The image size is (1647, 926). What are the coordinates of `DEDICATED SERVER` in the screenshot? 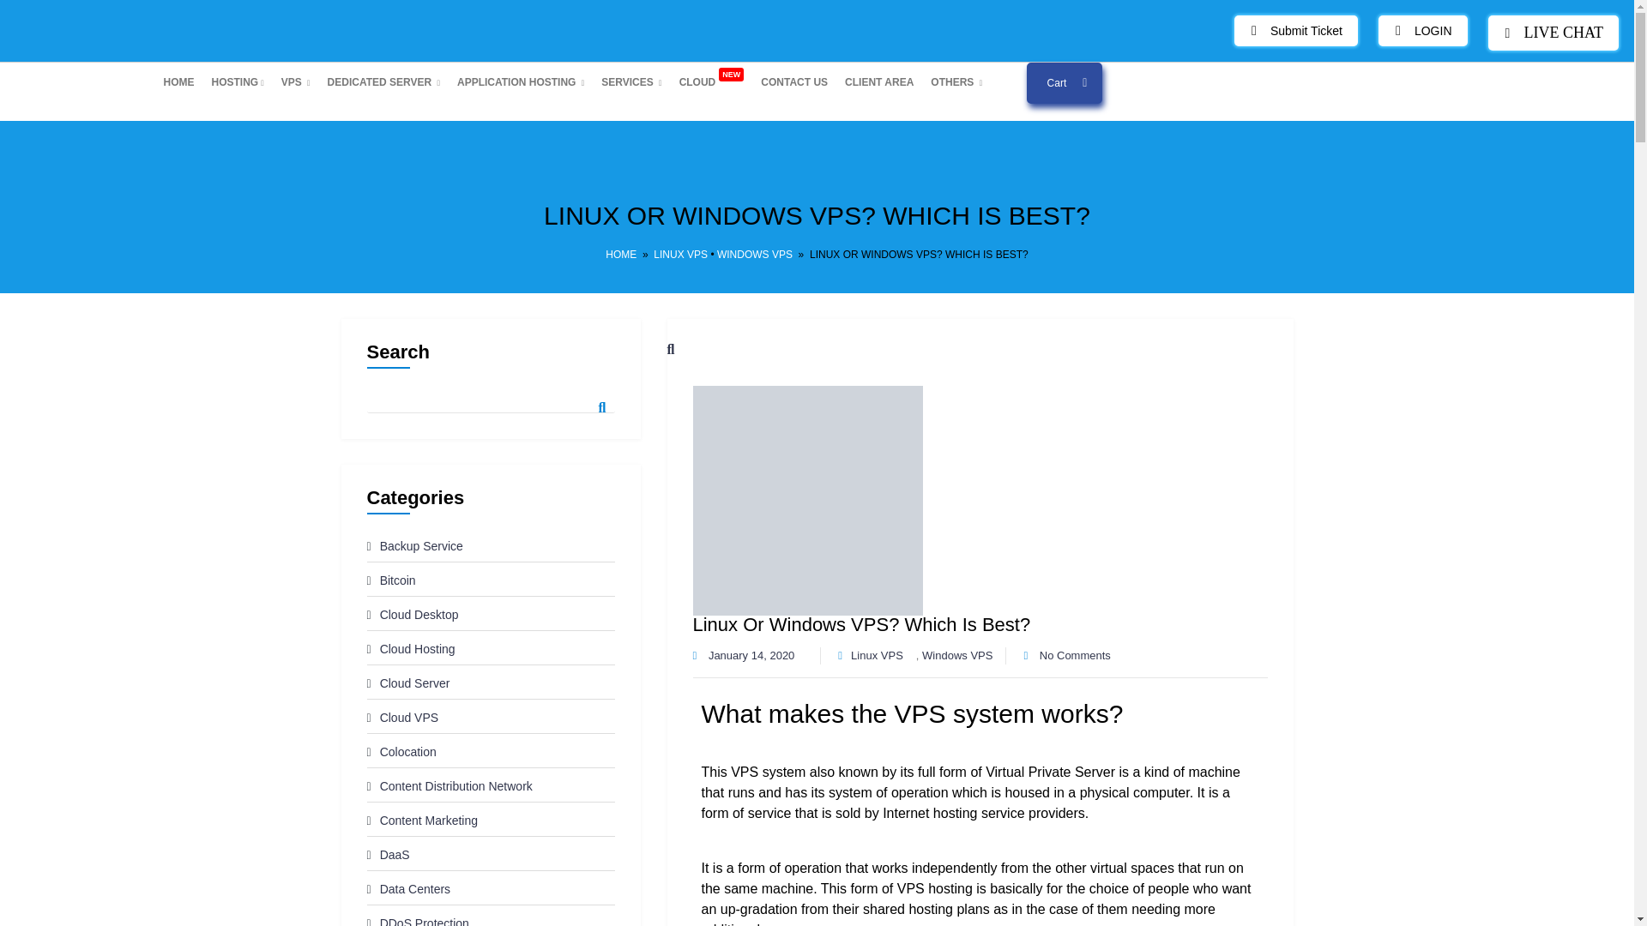 It's located at (383, 81).